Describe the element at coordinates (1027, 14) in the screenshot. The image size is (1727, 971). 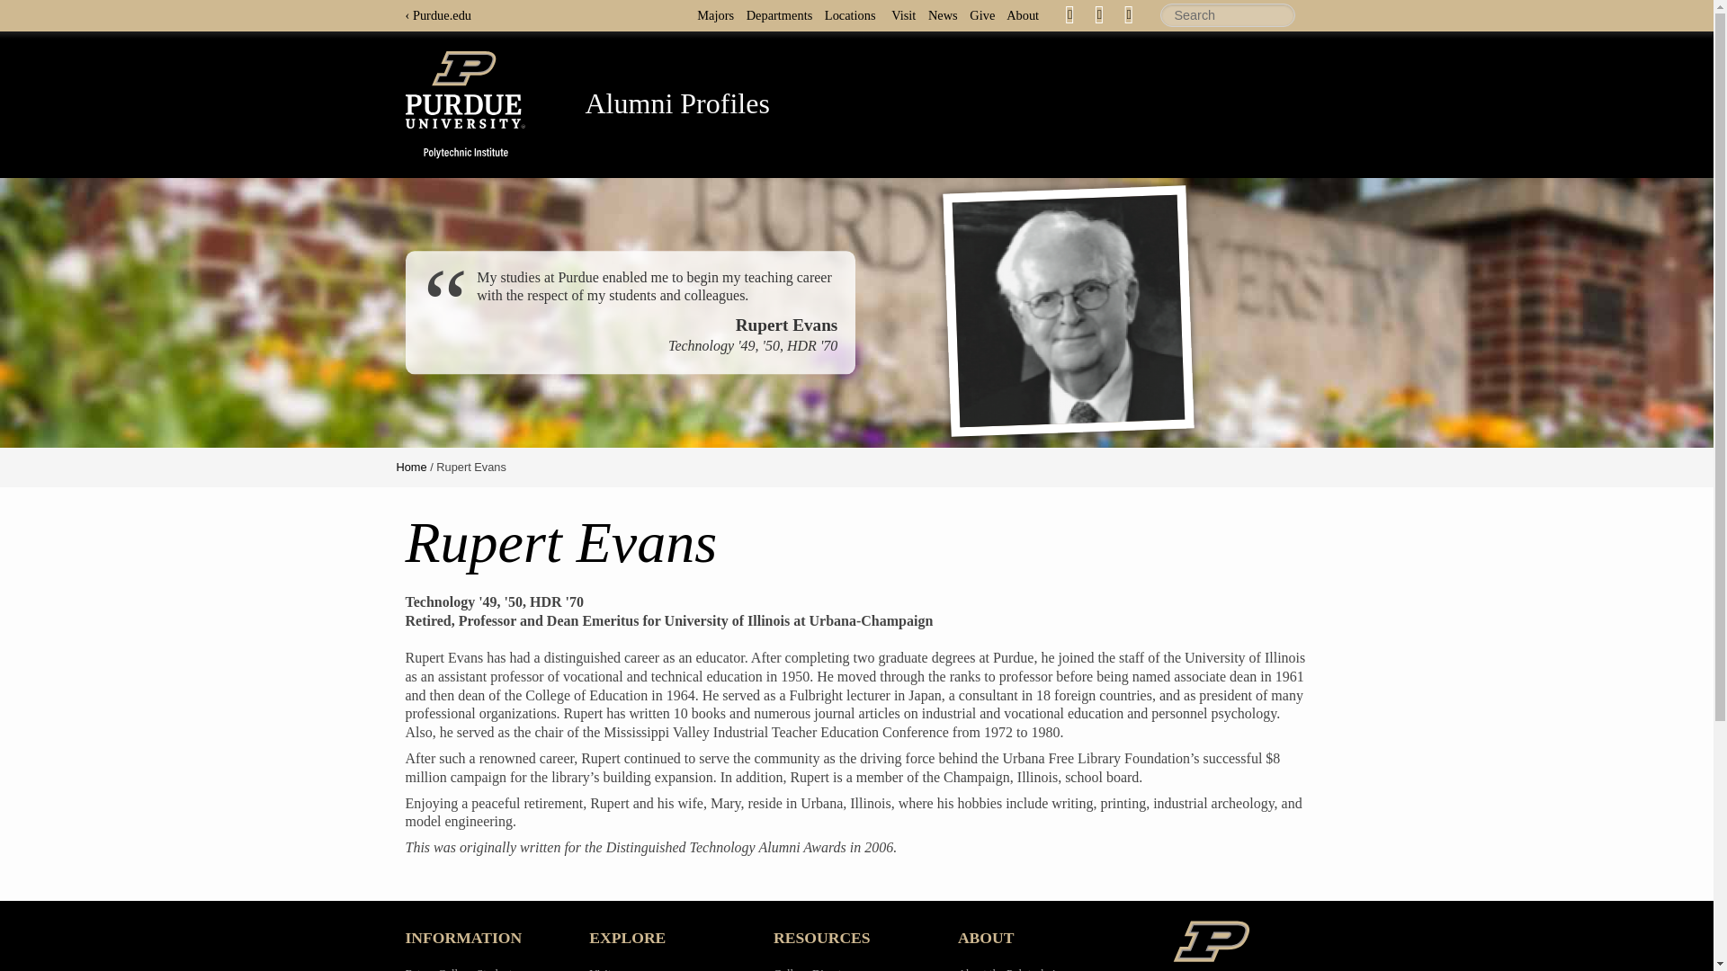
I see `About` at that location.